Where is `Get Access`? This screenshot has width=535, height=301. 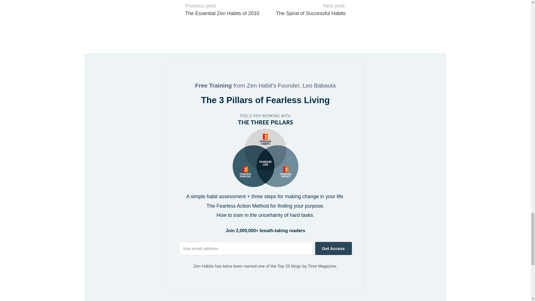
Get Access is located at coordinates (333, 248).